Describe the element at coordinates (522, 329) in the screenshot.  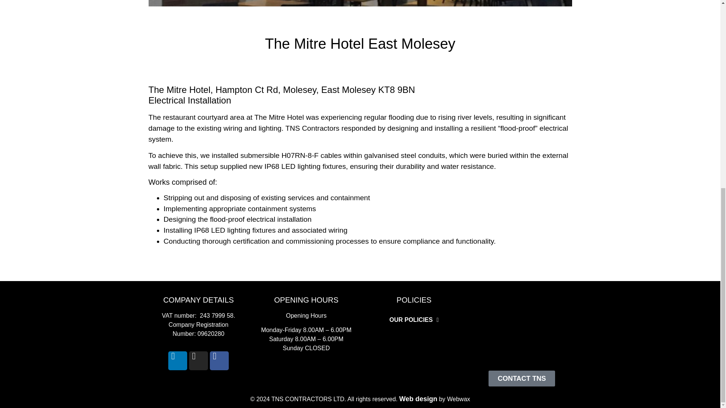
I see `TNS Logo Chrome` at that location.